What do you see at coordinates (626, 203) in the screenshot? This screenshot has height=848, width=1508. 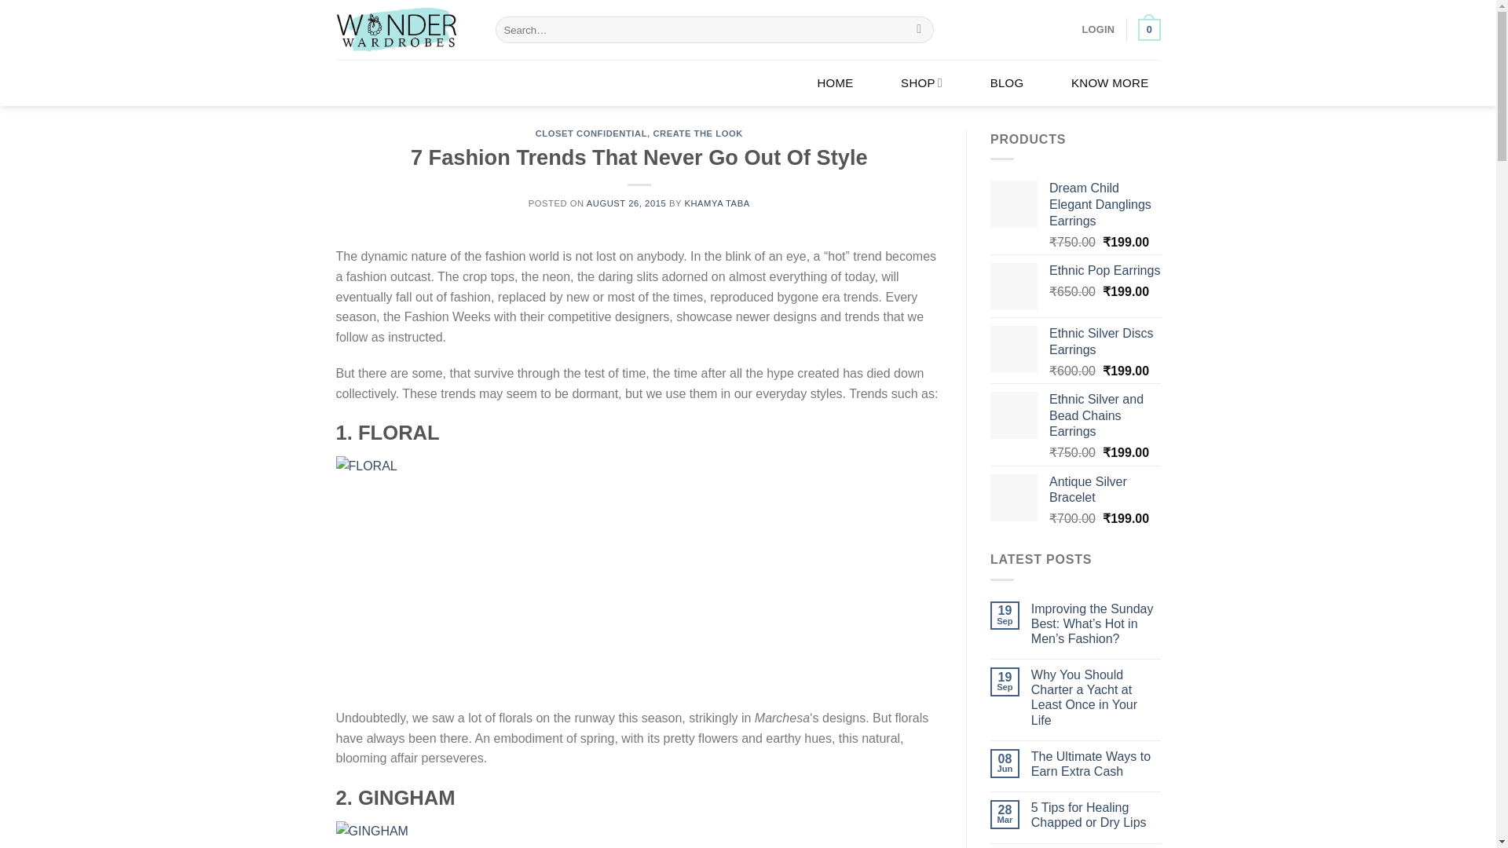 I see `AUGUST 26, 2015` at bounding box center [626, 203].